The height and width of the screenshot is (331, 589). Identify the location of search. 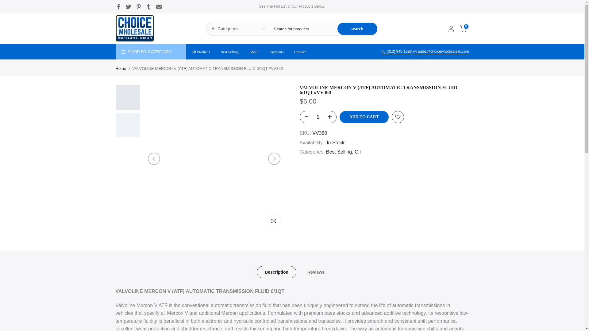
(357, 29).